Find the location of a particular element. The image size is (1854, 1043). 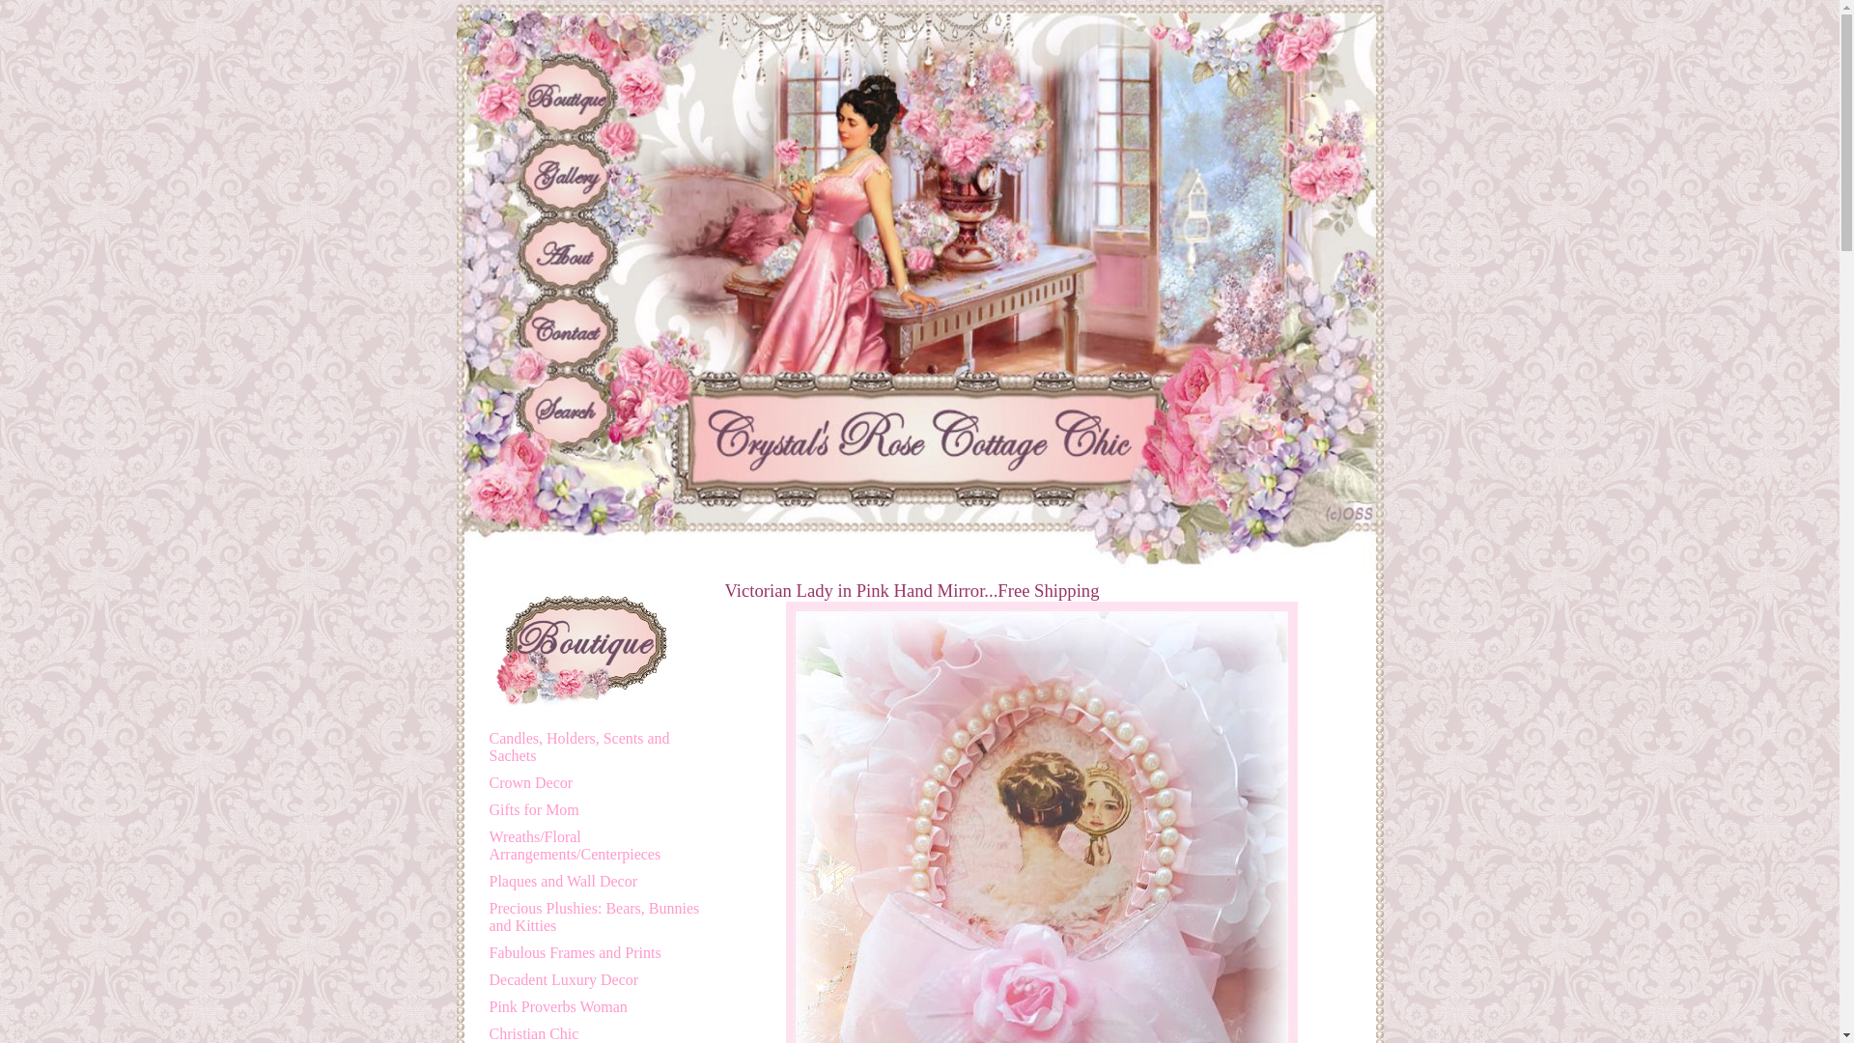

Pink Proverbs Woman is located at coordinates (557, 1006).